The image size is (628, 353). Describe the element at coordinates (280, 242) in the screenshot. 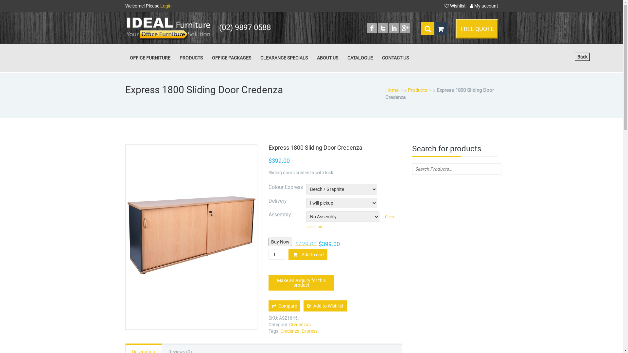

I see `Buy Now` at that location.